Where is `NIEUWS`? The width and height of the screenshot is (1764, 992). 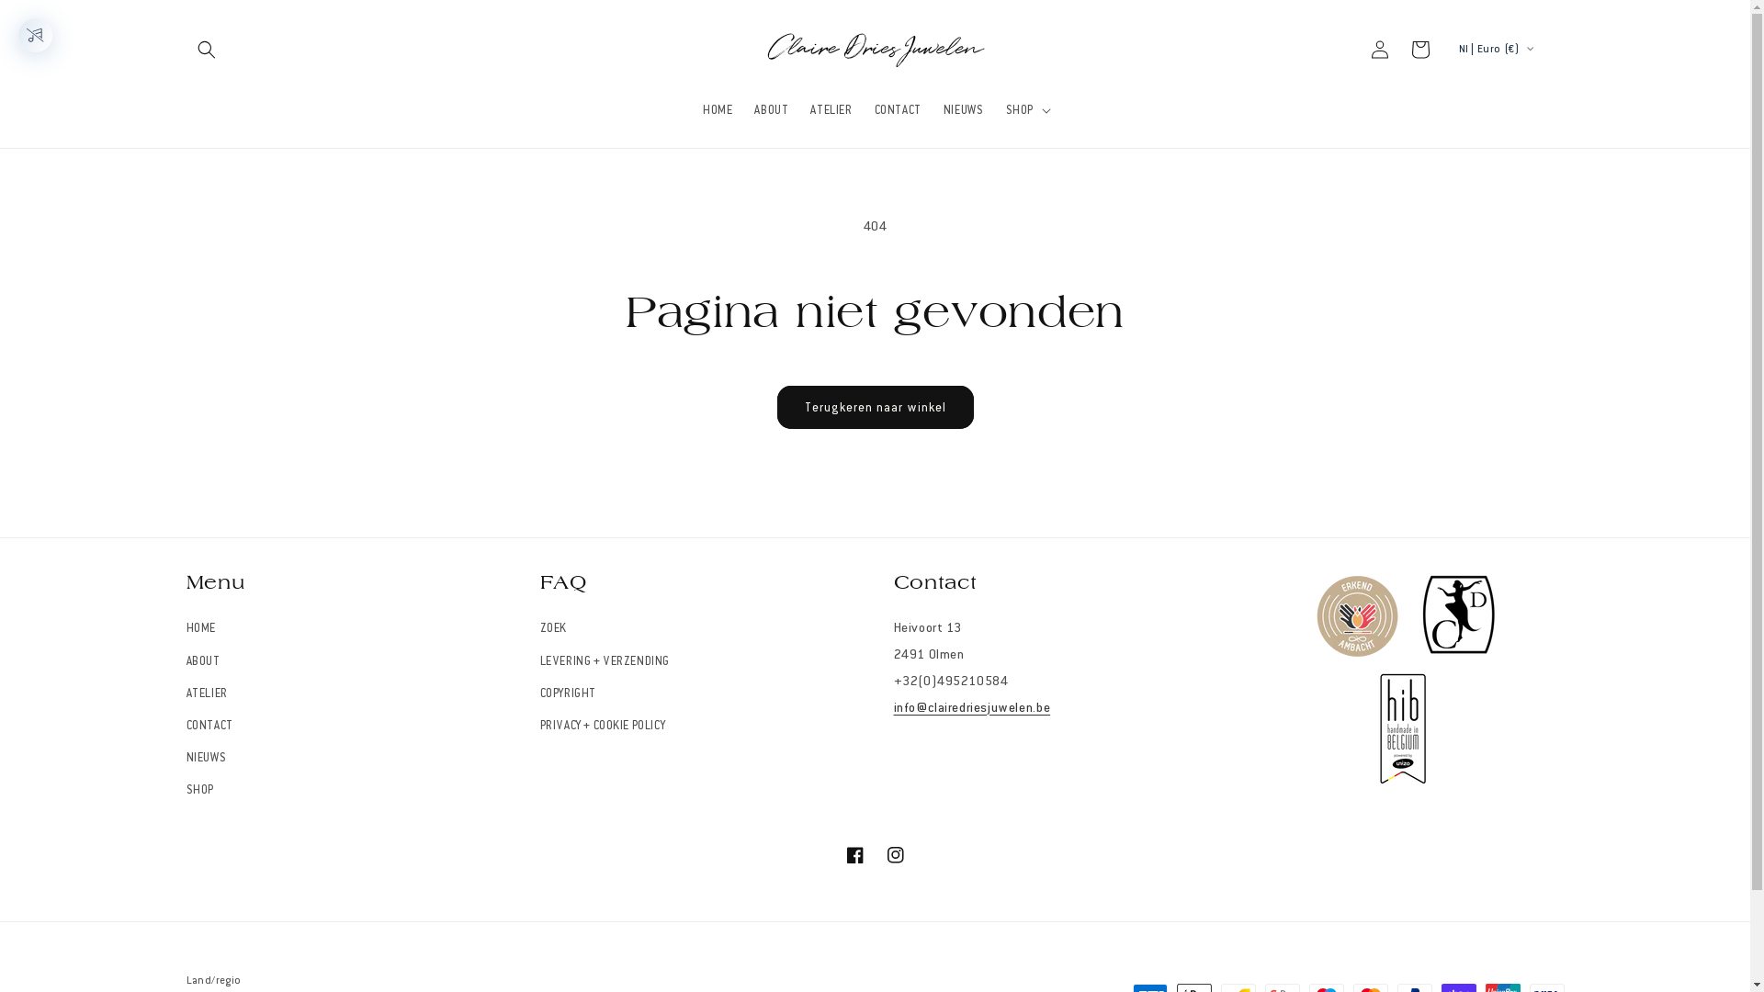 NIEUWS is located at coordinates (206, 759).